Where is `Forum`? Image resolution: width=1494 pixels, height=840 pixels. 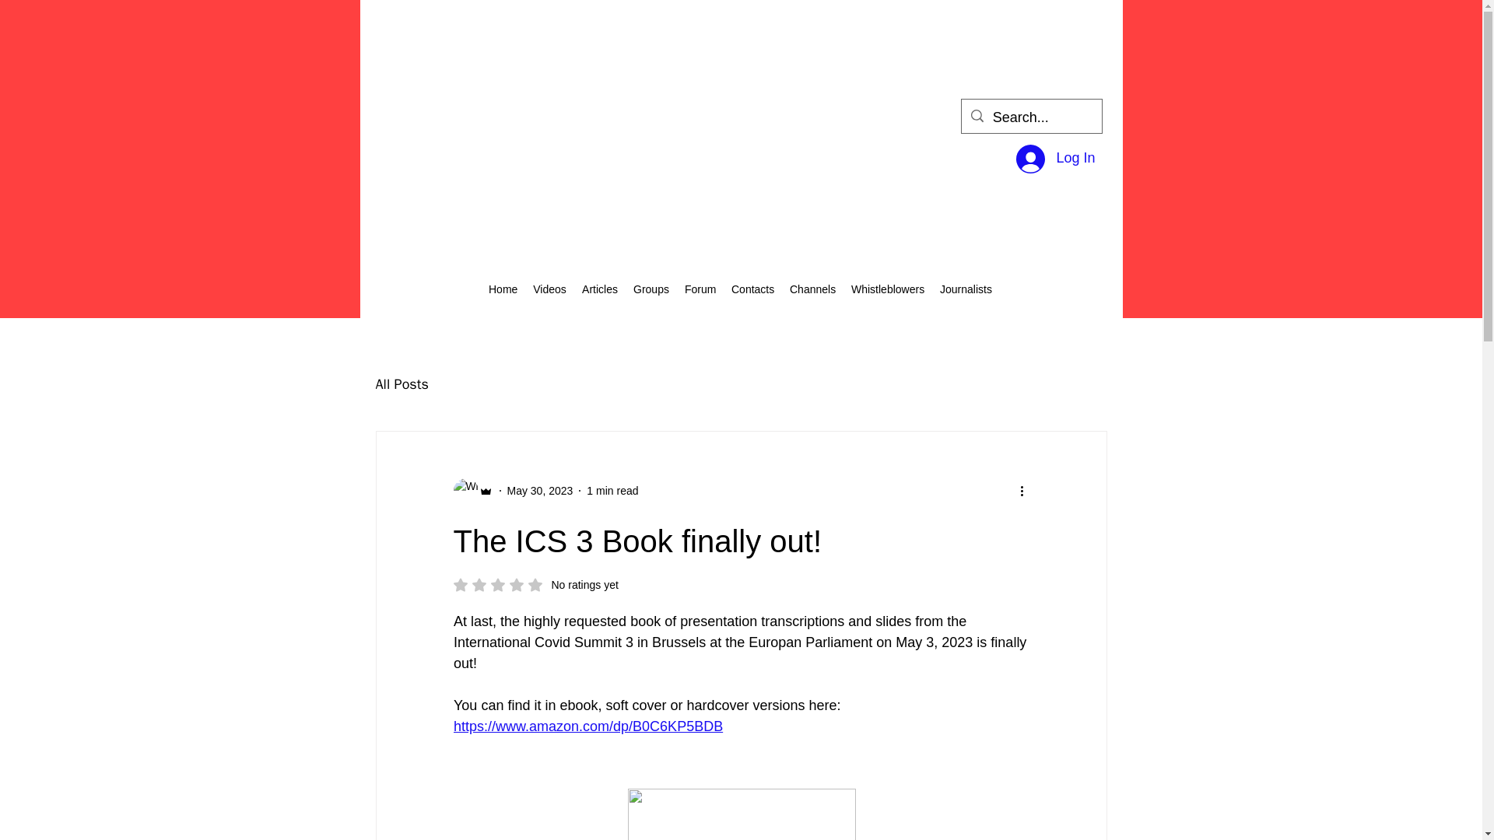 Forum is located at coordinates (752, 289).